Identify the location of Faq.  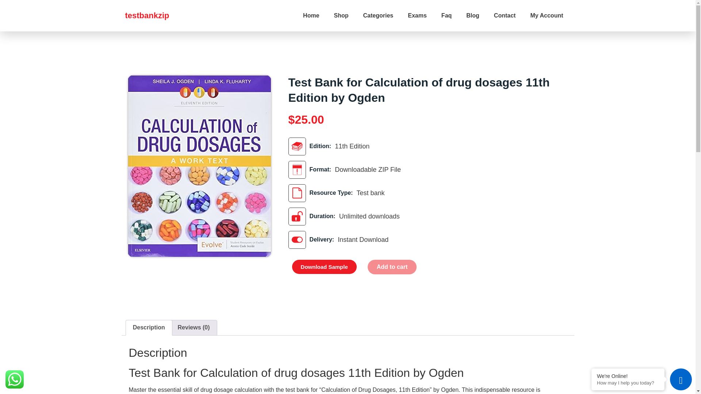
(446, 15).